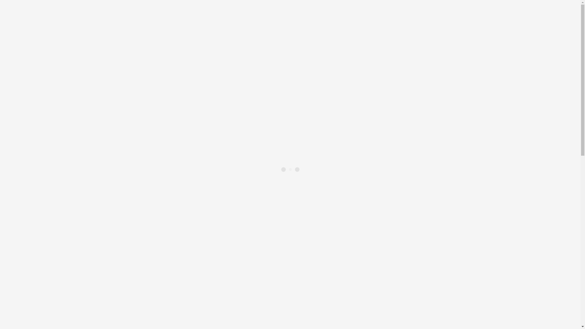  Describe the element at coordinates (26, 295) in the screenshot. I see `CONTACT` at that location.